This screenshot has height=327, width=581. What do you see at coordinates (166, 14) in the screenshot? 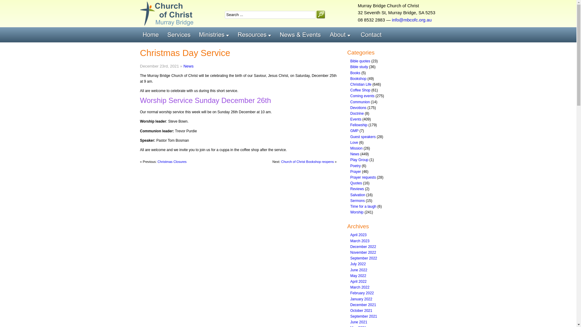
I see `Murray Bridge Church of Christ` at bounding box center [166, 14].